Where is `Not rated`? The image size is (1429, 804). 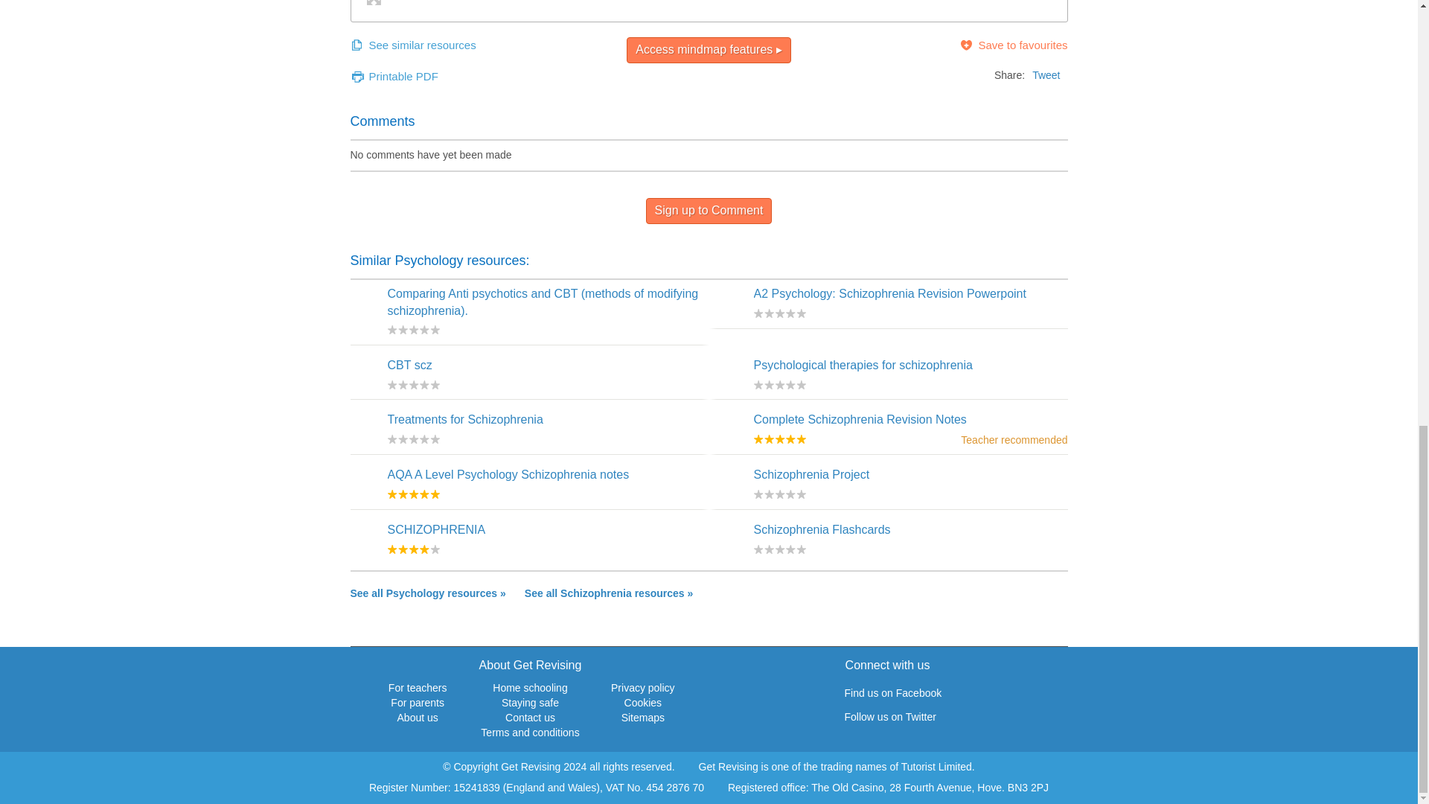
Not rated is located at coordinates (779, 313).